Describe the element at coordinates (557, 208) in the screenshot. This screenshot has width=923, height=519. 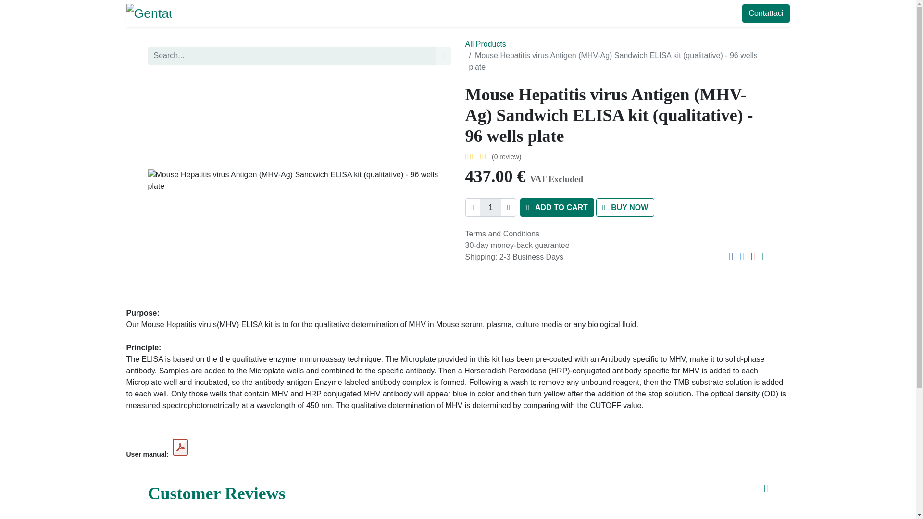
I see `ADD TO CART` at that location.